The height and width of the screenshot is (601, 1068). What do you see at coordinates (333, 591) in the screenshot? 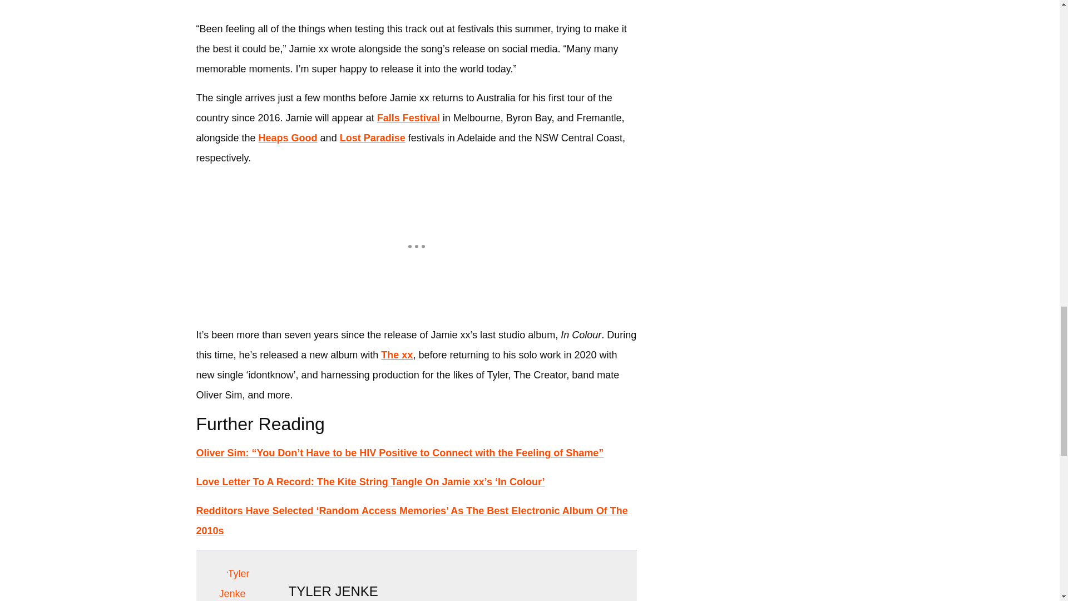
I see `TYLER JENKE` at bounding box center [333, 591].